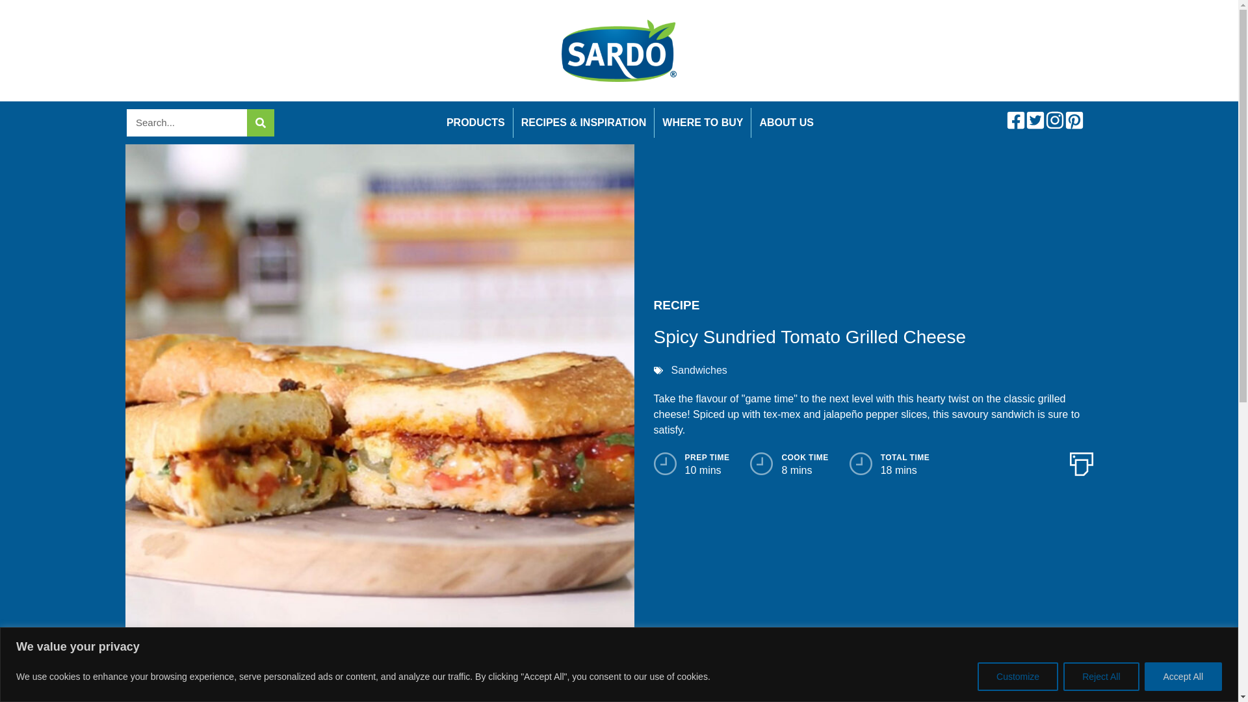  Describe the element at coordinates (1183, 676) in the screenshot. I see `Accept All` at that location.